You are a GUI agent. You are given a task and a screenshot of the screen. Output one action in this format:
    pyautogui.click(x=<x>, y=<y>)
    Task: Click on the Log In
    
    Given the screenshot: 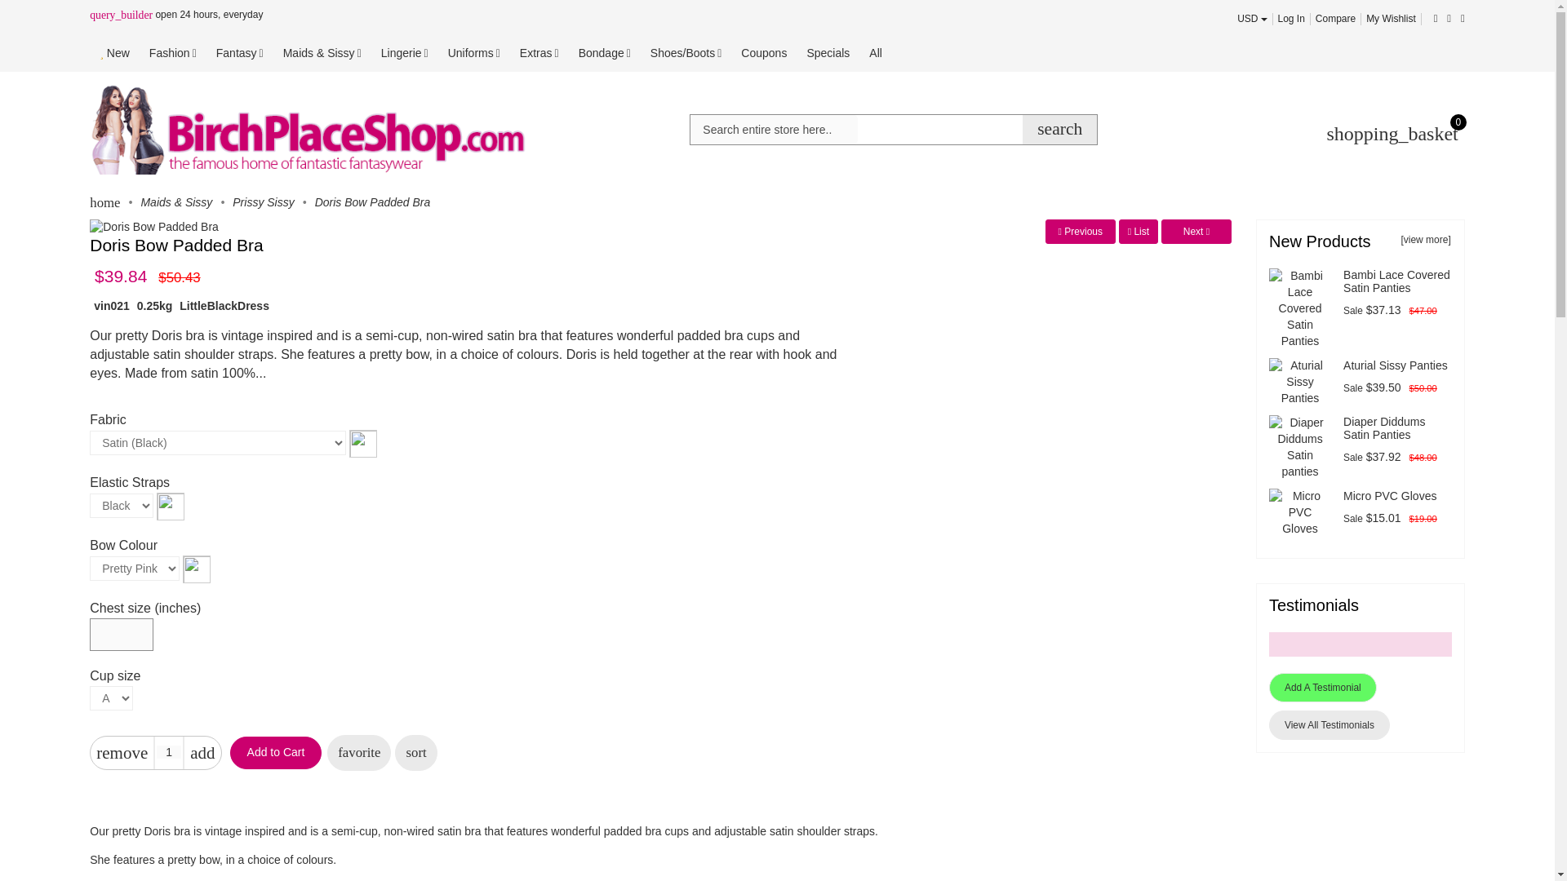 What is the action you would take?
    pyautogui.click(x=1291, y=19)
    